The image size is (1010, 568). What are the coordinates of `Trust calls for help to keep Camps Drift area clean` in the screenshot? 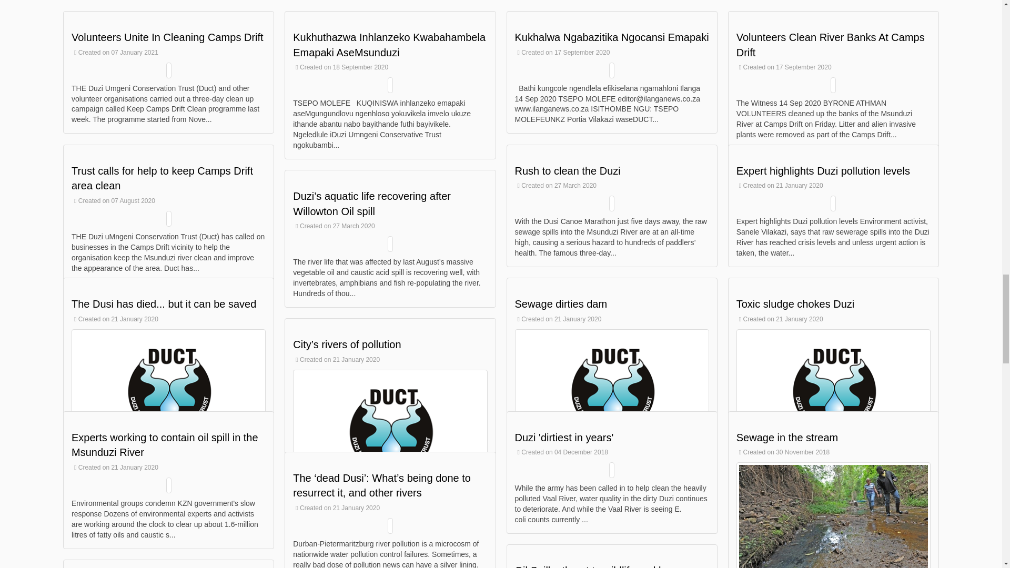 It's located at (162, 179).